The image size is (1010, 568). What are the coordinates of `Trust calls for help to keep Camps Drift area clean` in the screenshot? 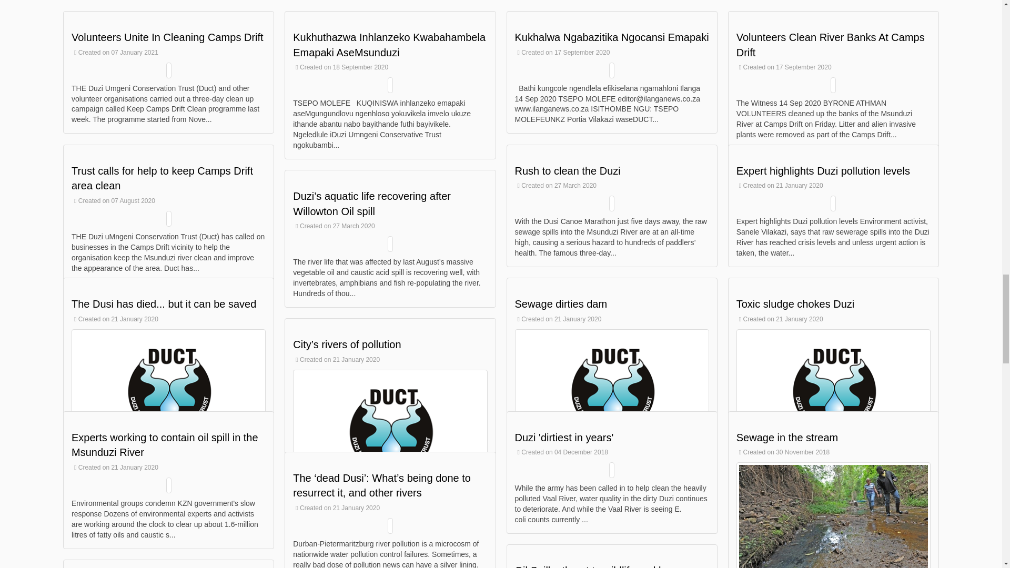 It's located at (162, 179).